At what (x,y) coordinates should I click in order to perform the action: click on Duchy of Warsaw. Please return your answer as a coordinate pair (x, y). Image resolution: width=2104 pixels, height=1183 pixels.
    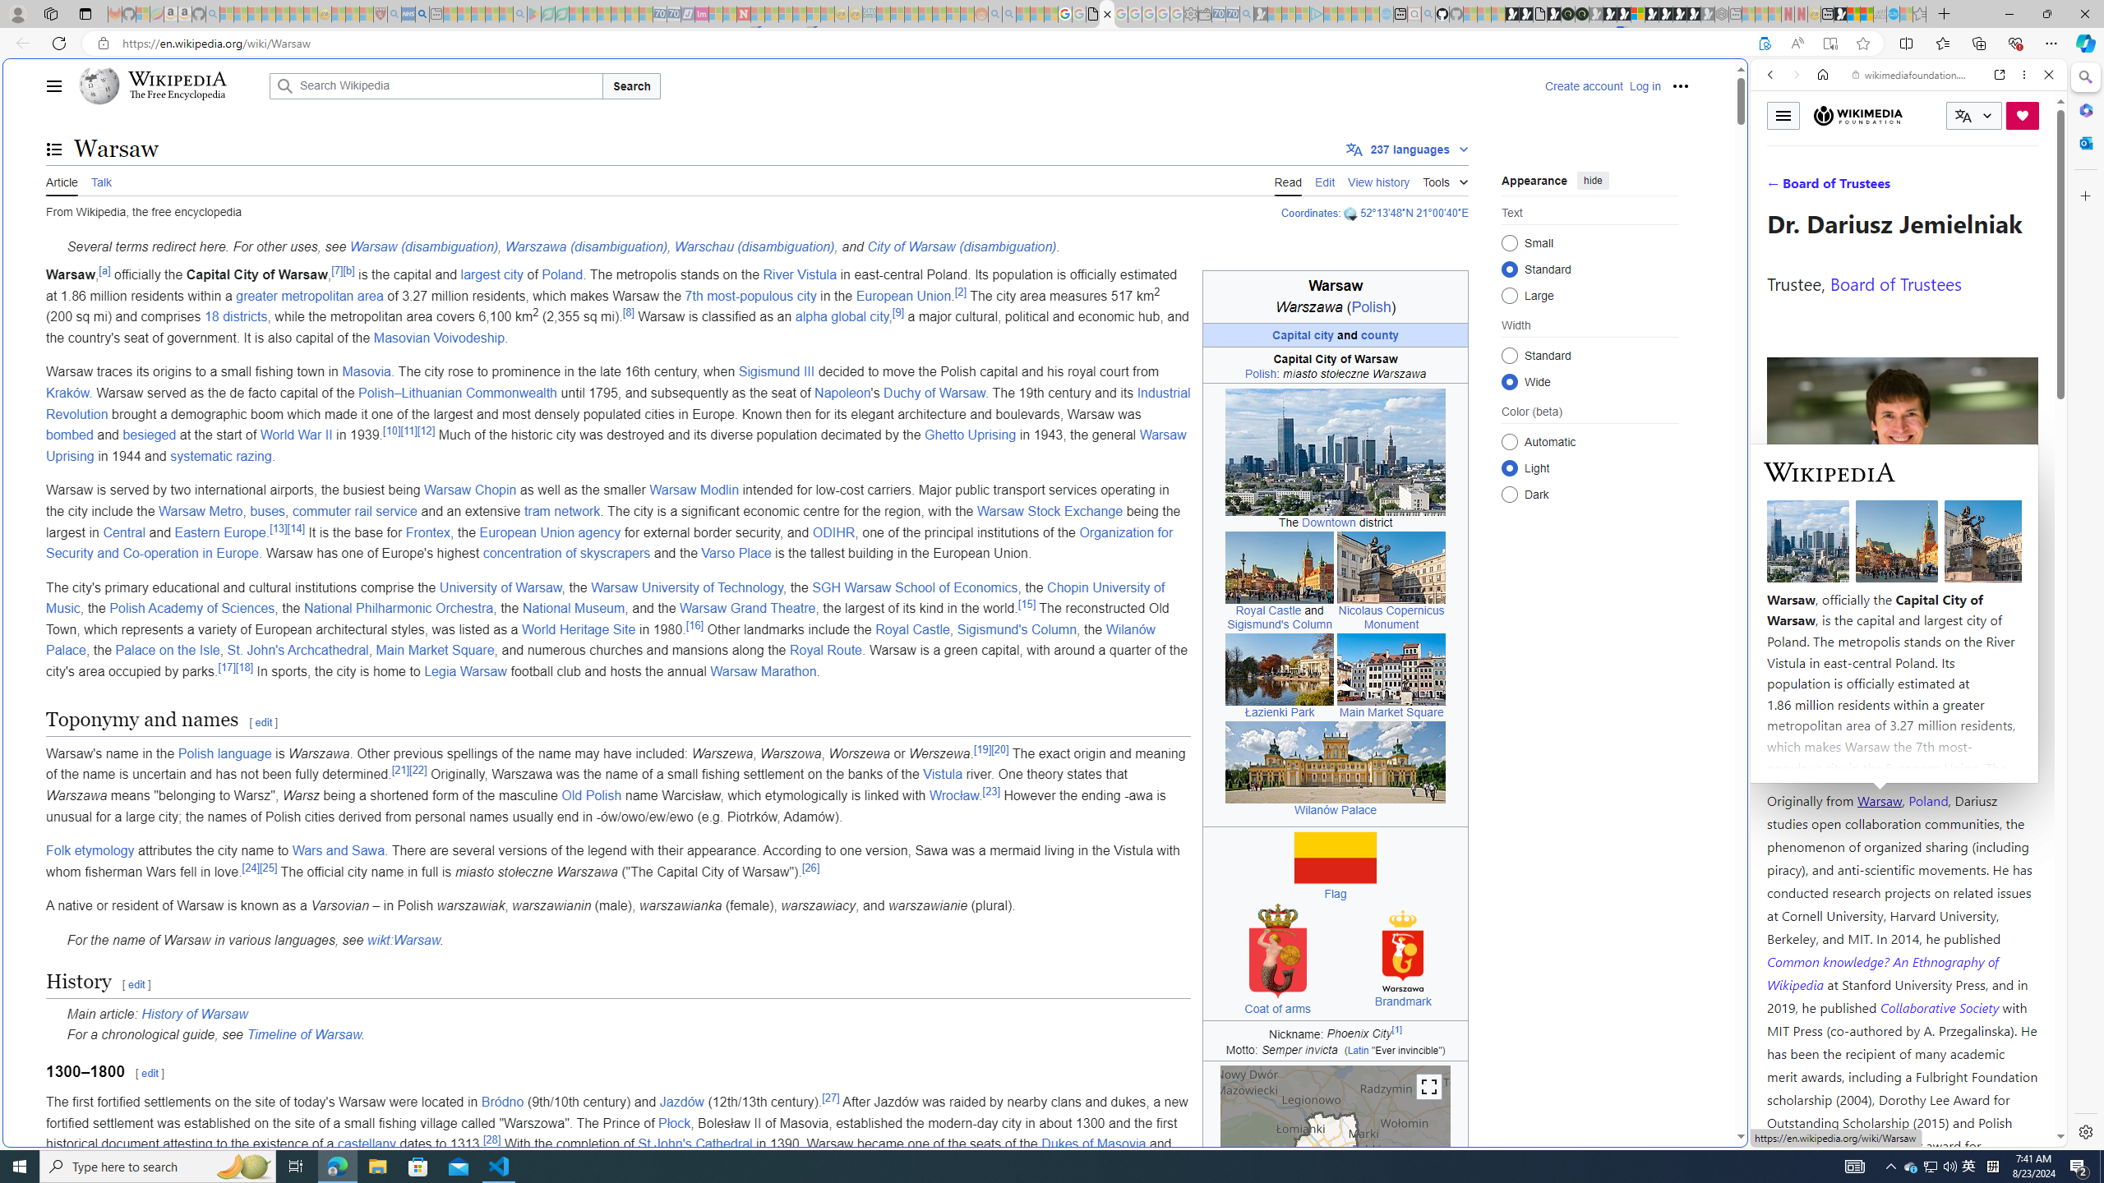
    Looking at the image, I should click on (934, 393).